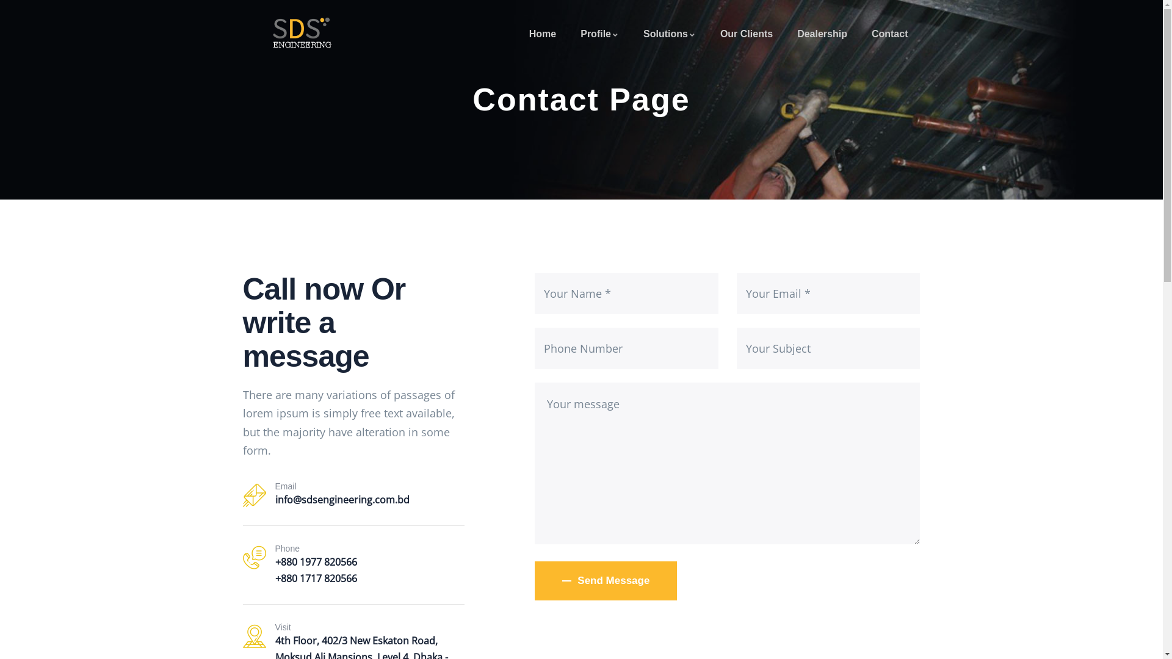 This screenshot has height=659, width=1172. Describe the element at coordinates (670, 34) in the screenshot. I see `Solutions` at that location.